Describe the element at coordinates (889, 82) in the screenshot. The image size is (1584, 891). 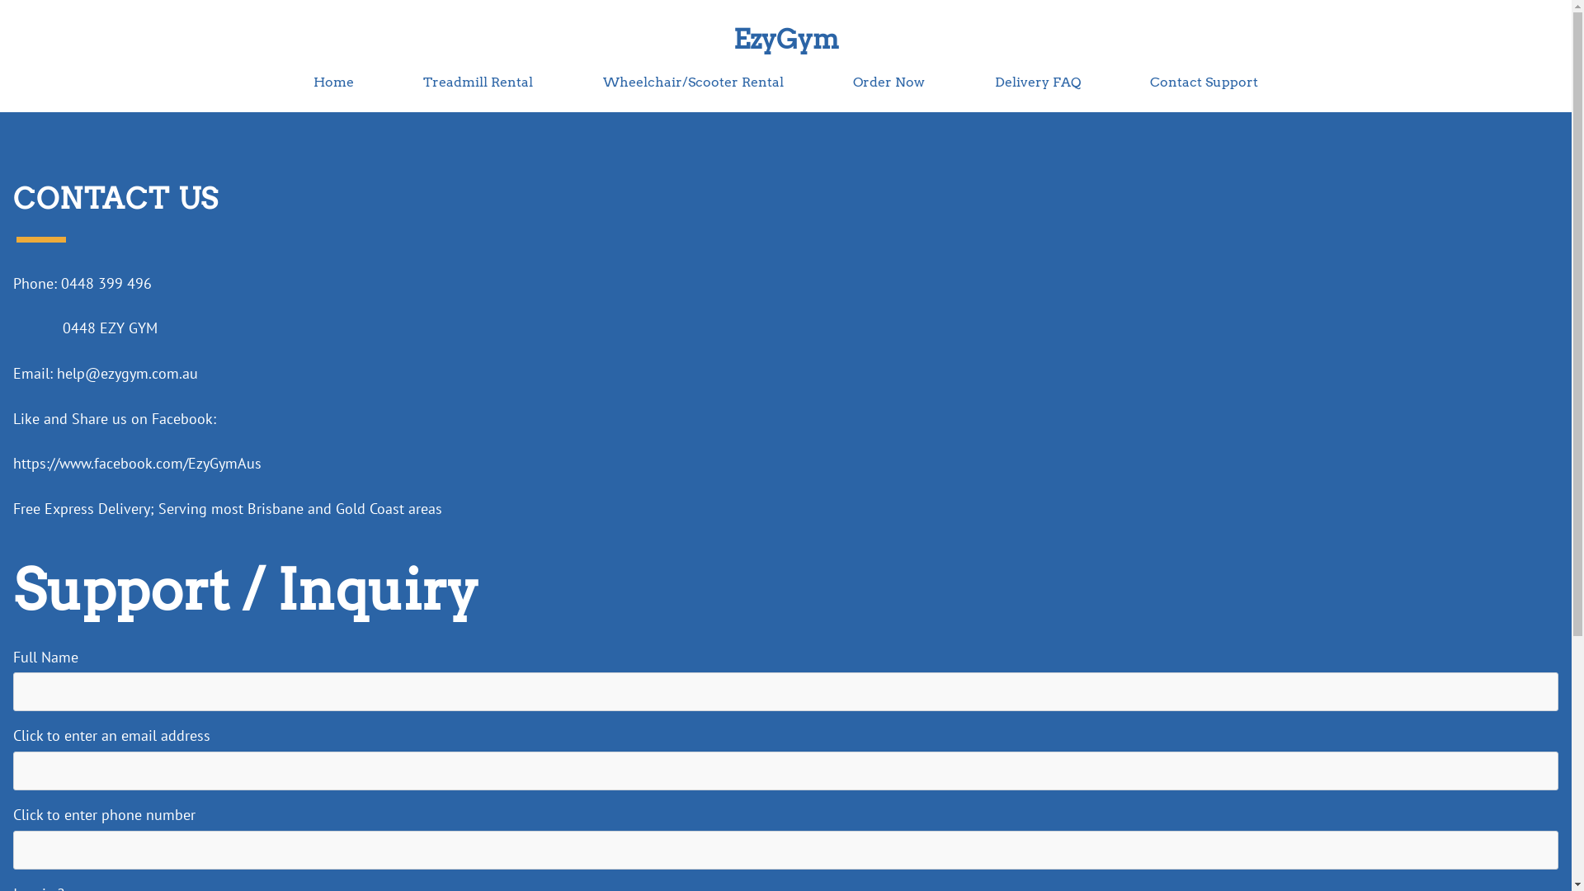
I see `Order Now` at that location.